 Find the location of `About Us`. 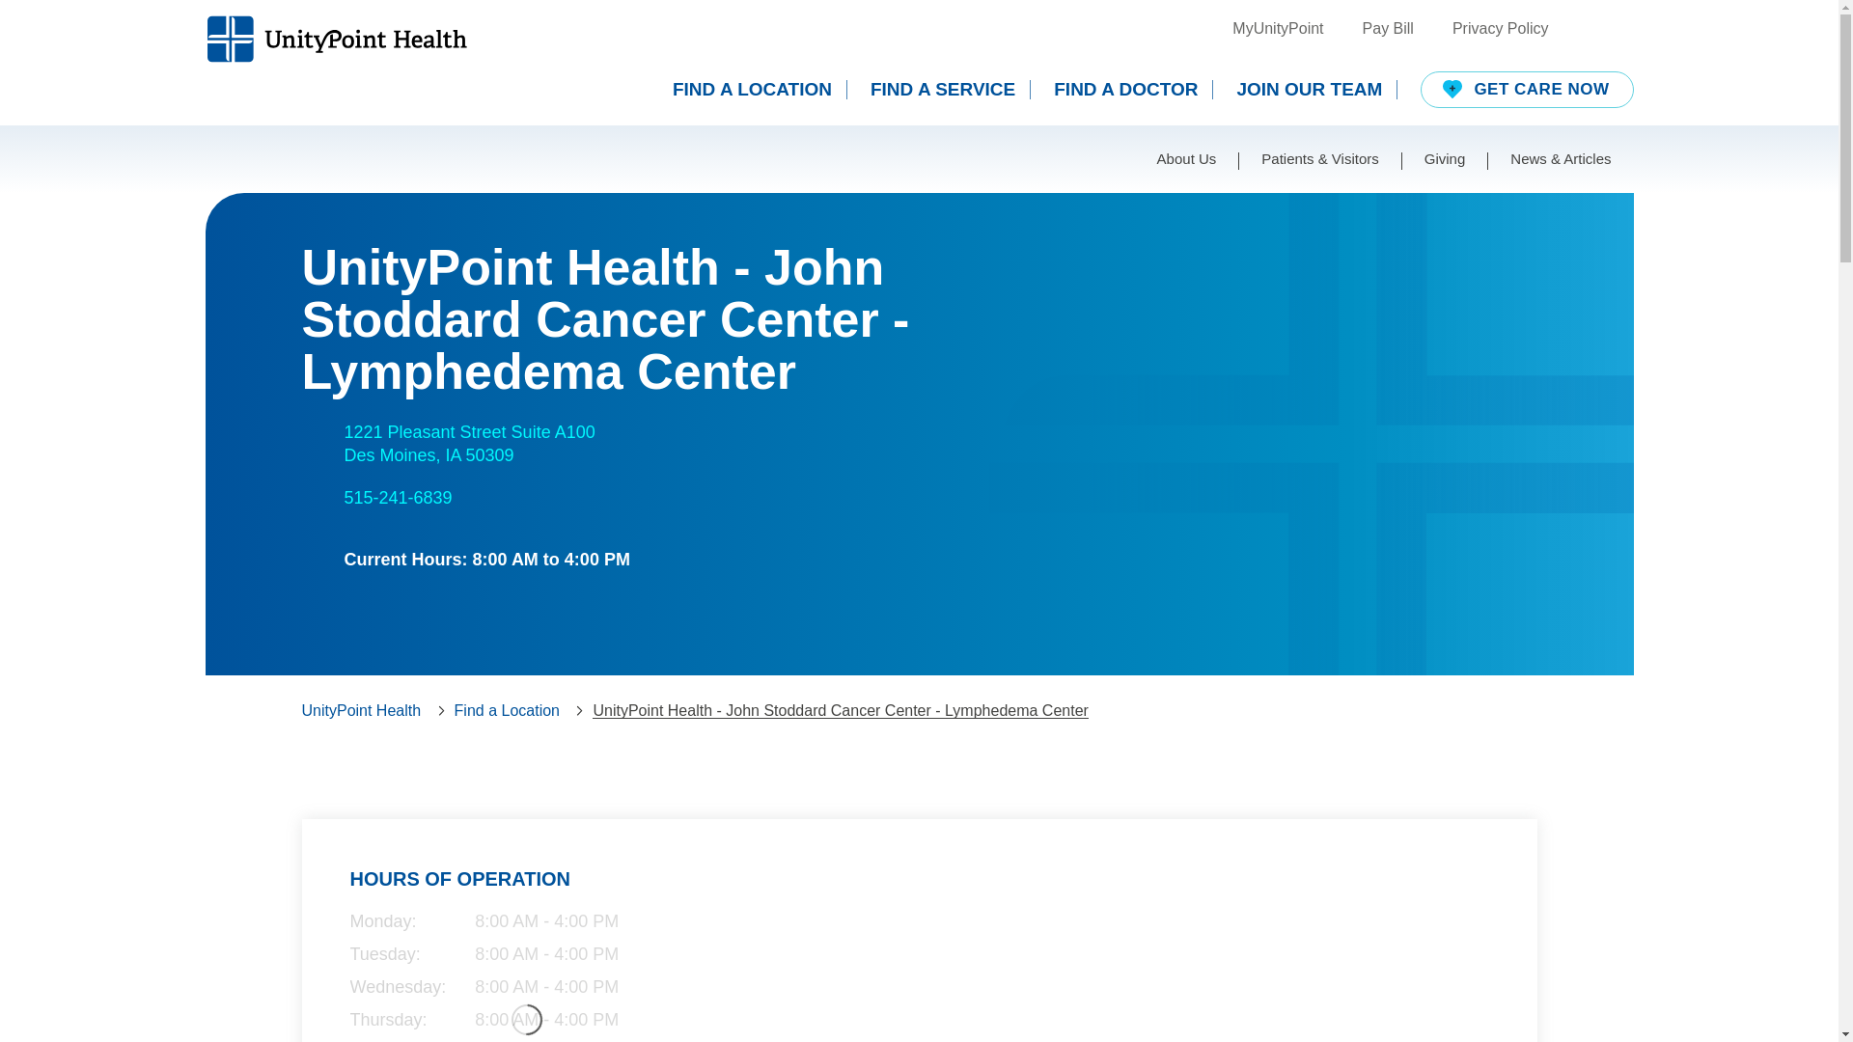

About Us is located at coordinates (759, 89).